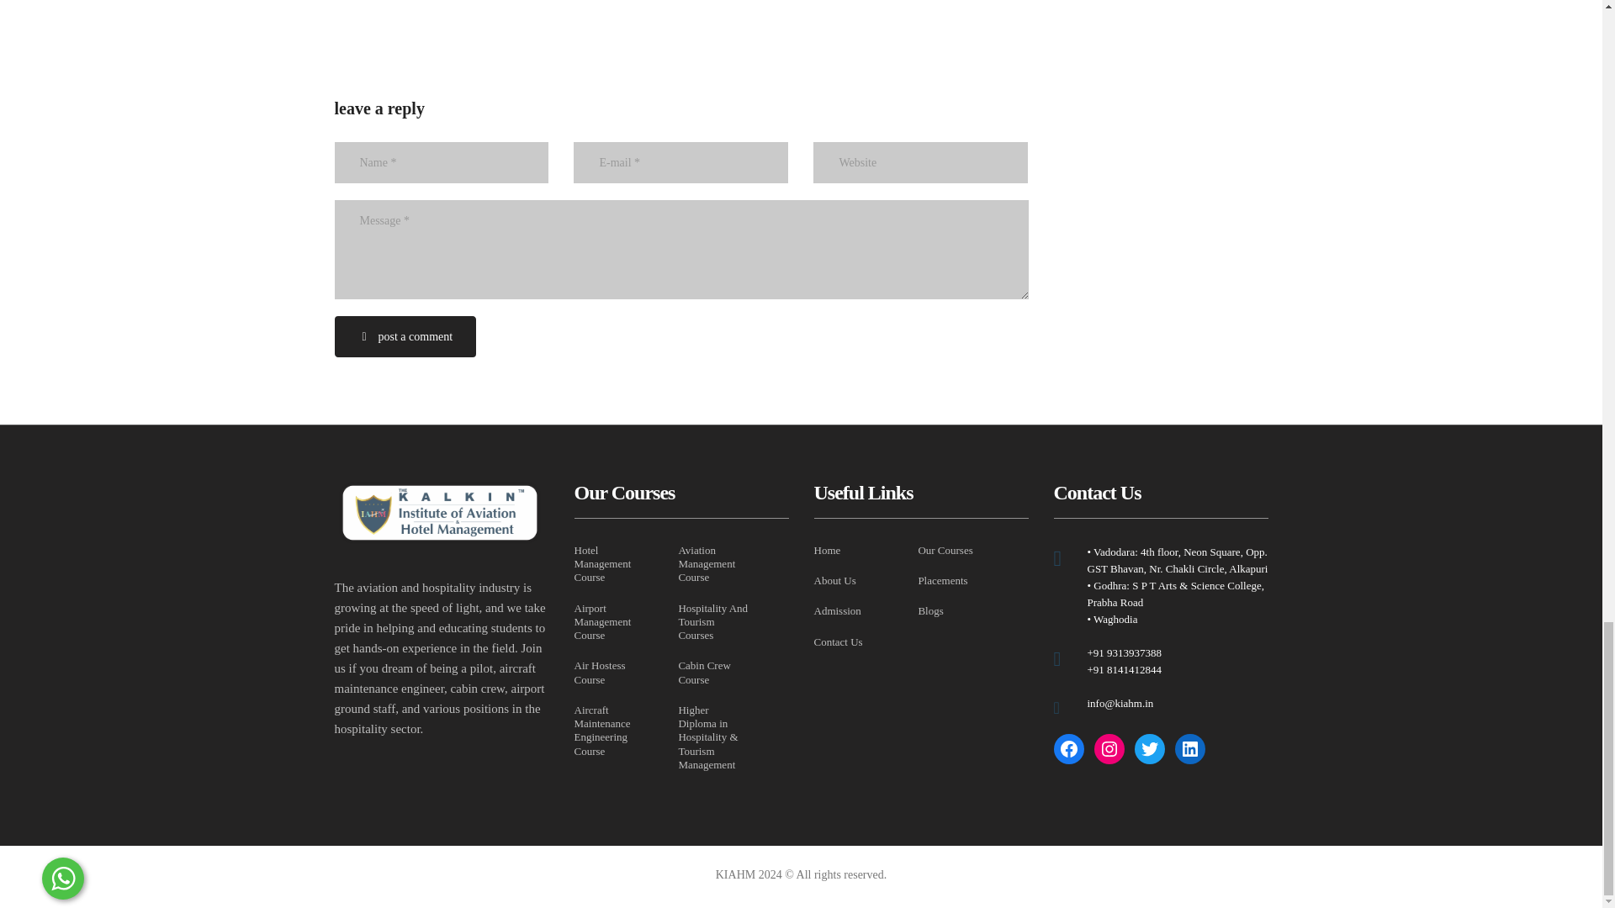 Image resolution: width=1615 pixels, height=908 pixels. Describe the element at coordinates (713, 673) in the screenshot. I see `Cabin Crew Course` at that location.